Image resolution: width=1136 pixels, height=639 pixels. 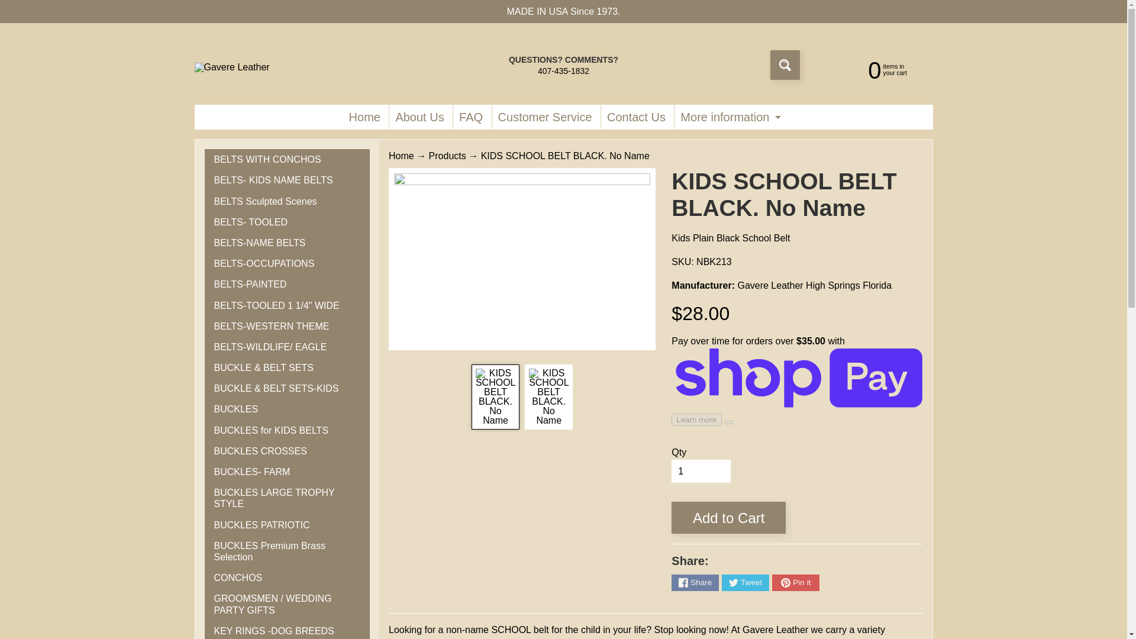 What do you see at coordinates (287, 451) in the screenshot?
I see `BUCKLES CROSSES` at bounding box center [287, 451].